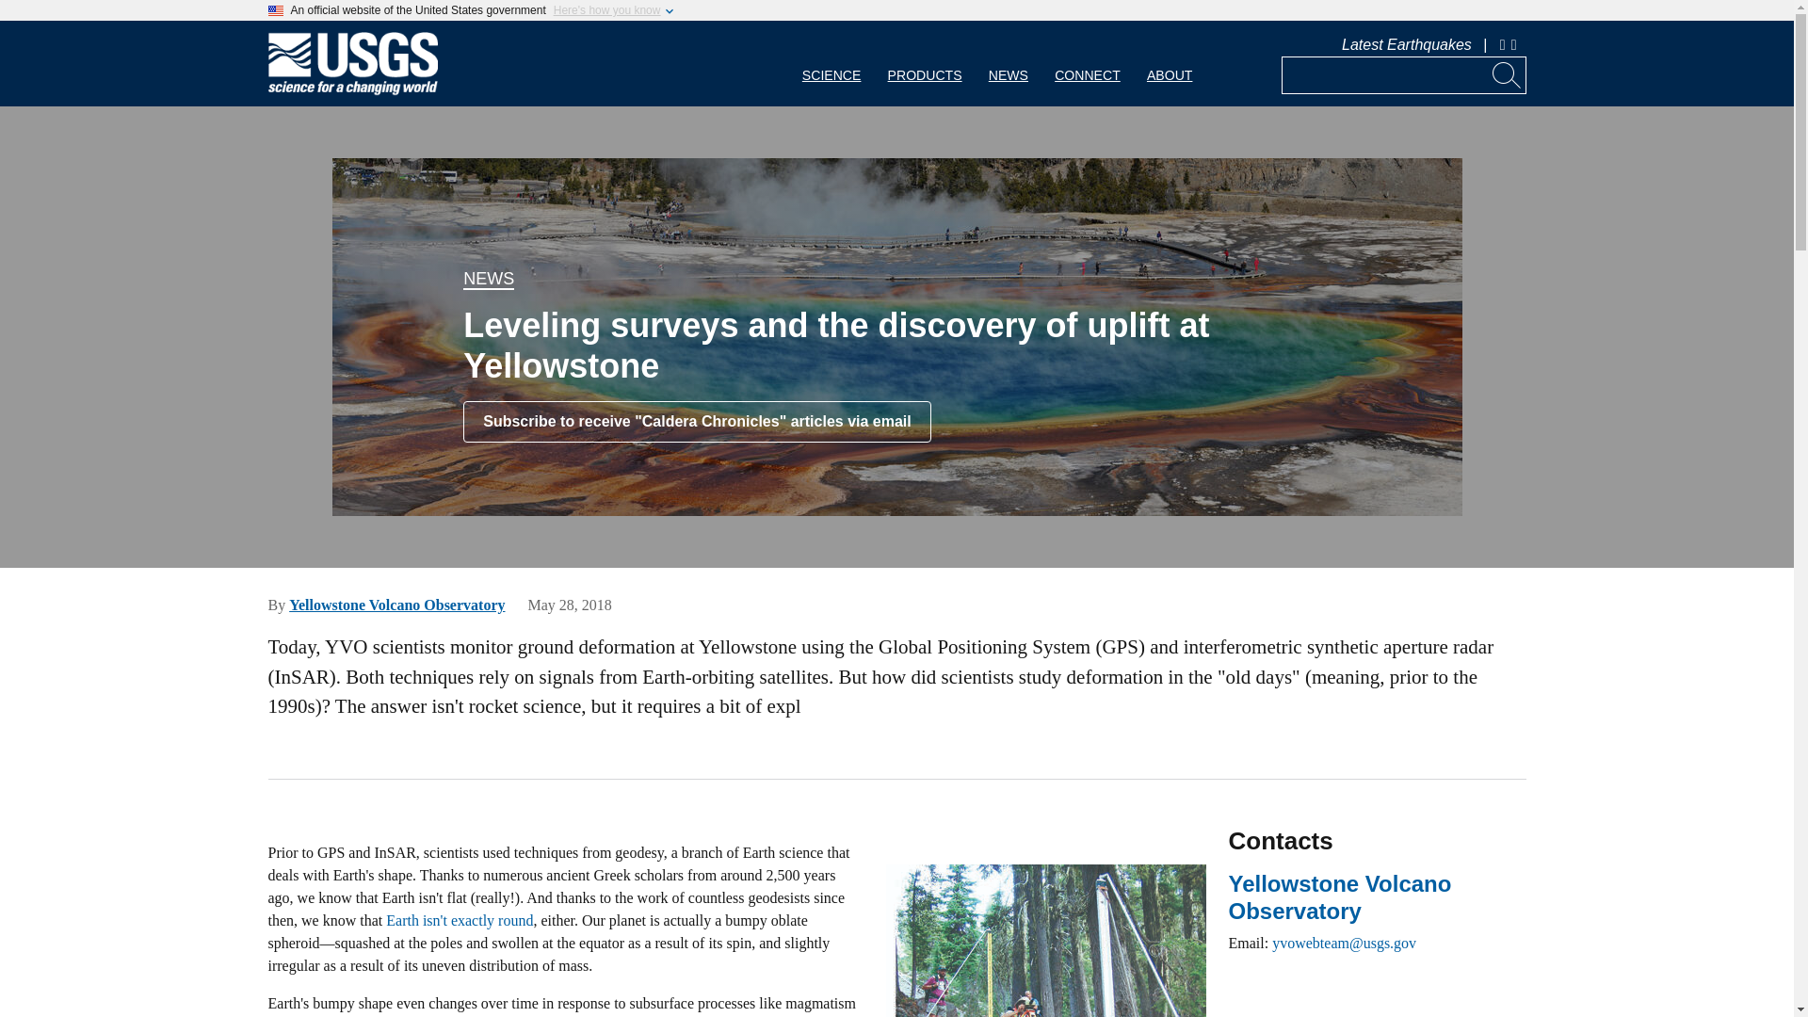 This screenshot has width=1808, height=1017. Describe the element at coordinates (488, 279) in the screenshot. I see `NEWS` at that location.